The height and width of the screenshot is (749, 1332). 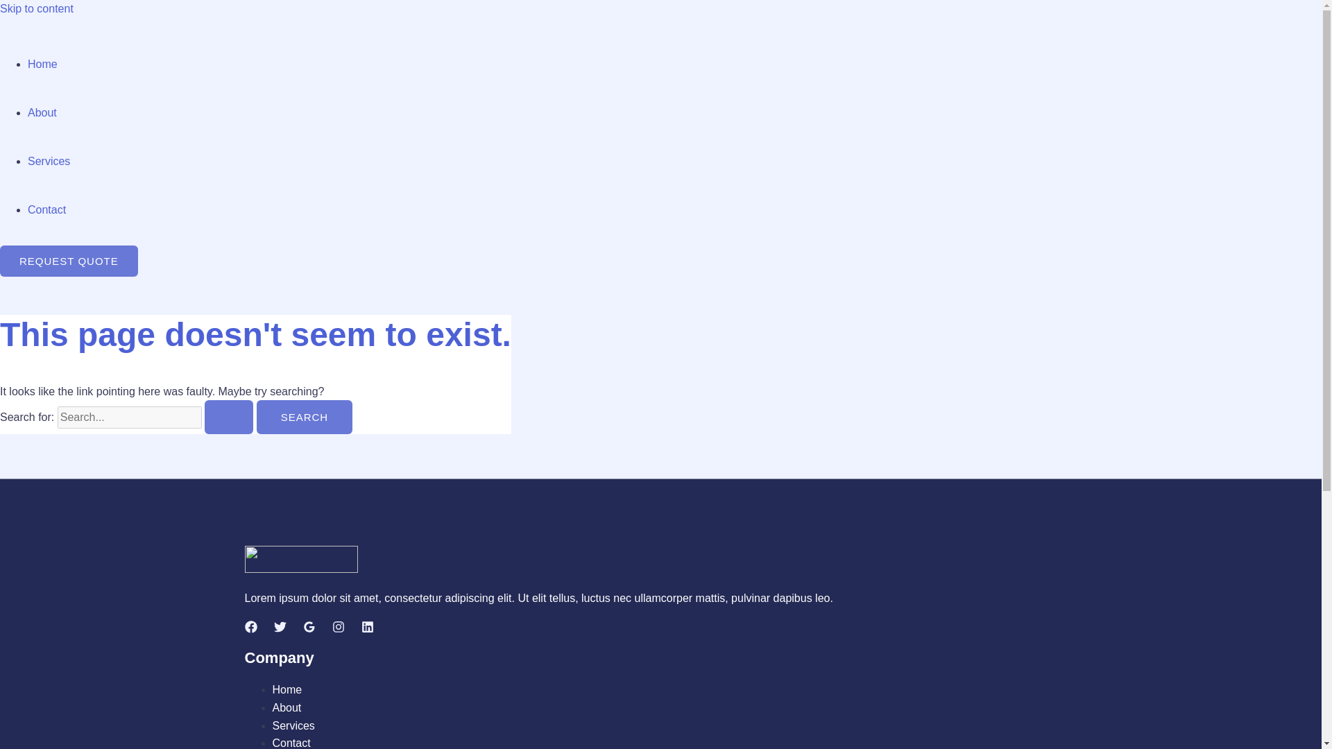 What do you see at coordinates (42, 64) in the screenshot?
I see `Home` at bounding box center [42, 64].